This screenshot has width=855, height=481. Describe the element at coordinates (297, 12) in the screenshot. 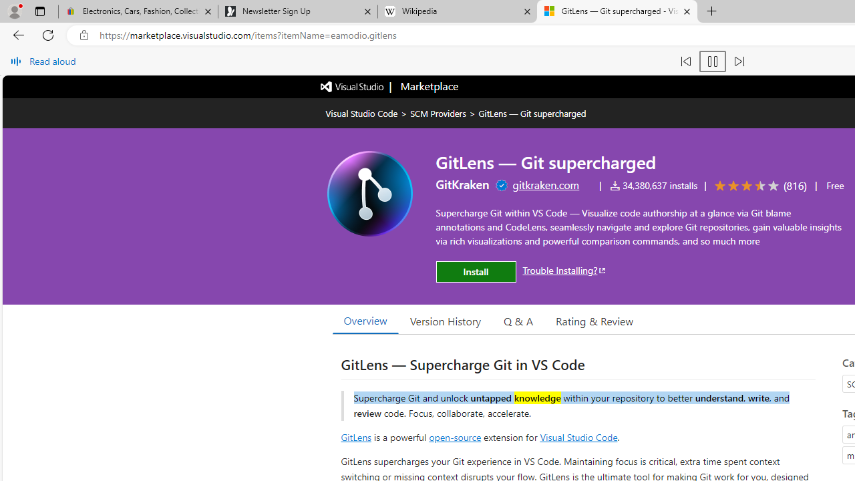

I see `Newsletter Sign Up` at that location.